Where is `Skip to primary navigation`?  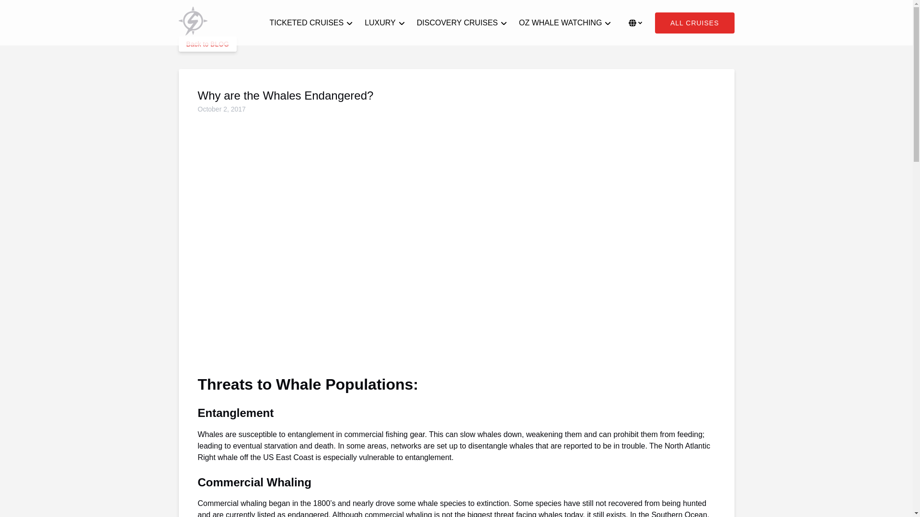 Skip to primary navigation is located at coordinates (48, 10).